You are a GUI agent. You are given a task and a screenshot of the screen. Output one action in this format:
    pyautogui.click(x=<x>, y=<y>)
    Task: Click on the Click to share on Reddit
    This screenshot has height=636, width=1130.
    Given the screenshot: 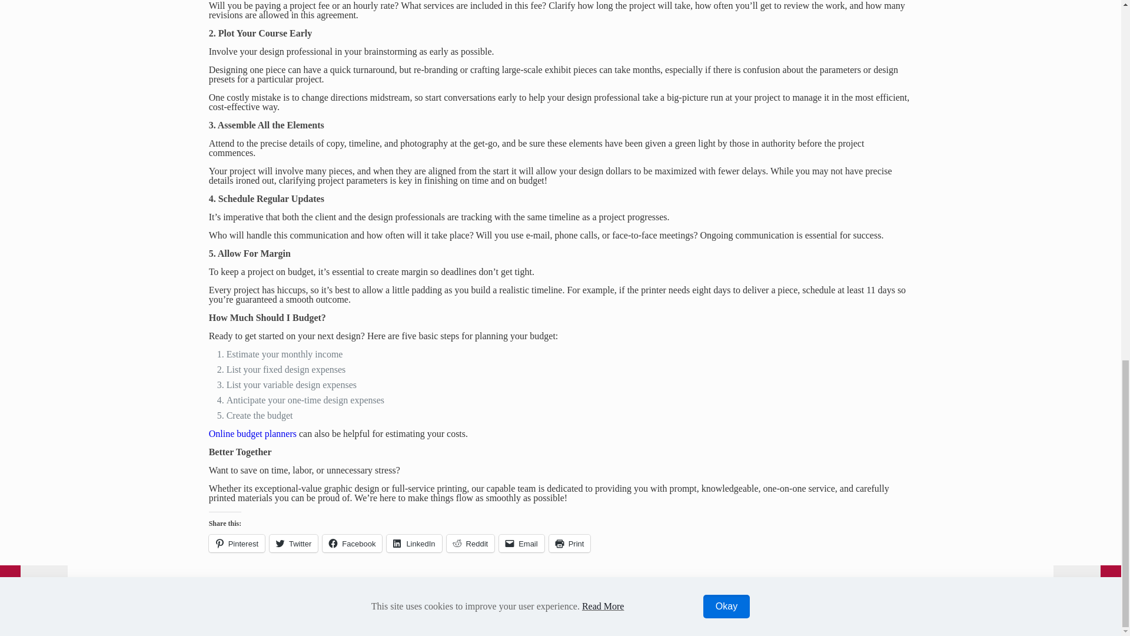 What is the action you would take?
    pyautogui.click(x=470, y=544)
    